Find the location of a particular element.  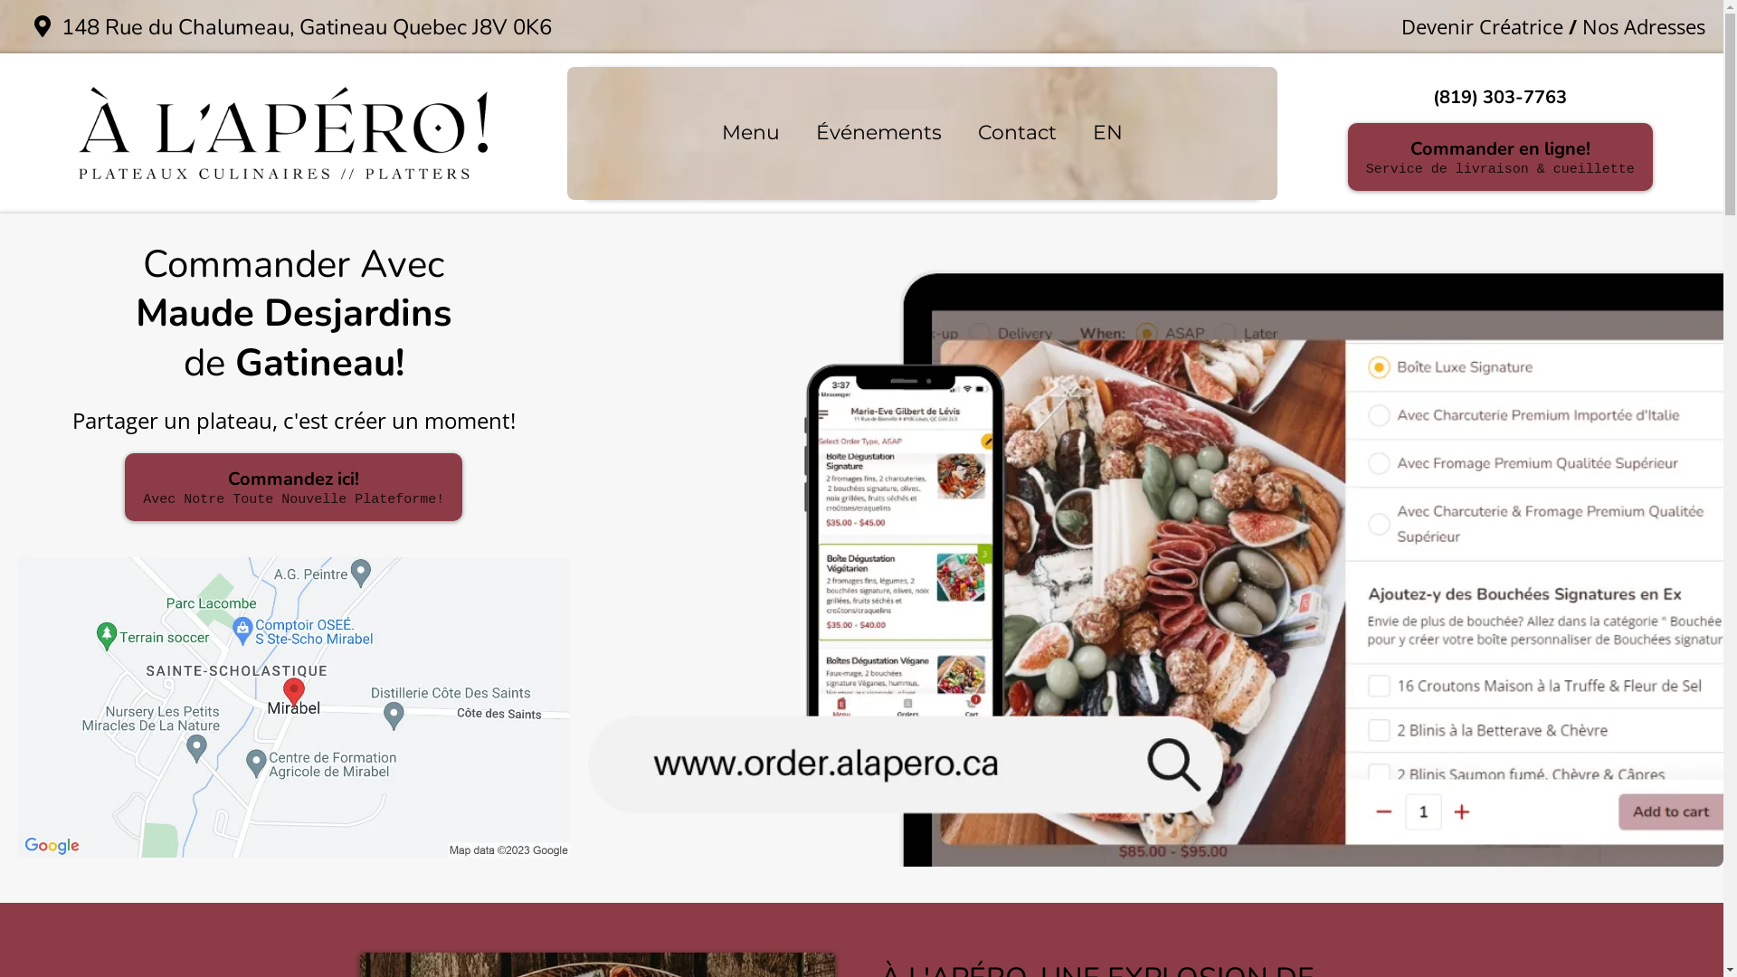

Commandez ici!
Avec Notre Toute Nouvelle Plateforme! is located at coordinates (293, 487).